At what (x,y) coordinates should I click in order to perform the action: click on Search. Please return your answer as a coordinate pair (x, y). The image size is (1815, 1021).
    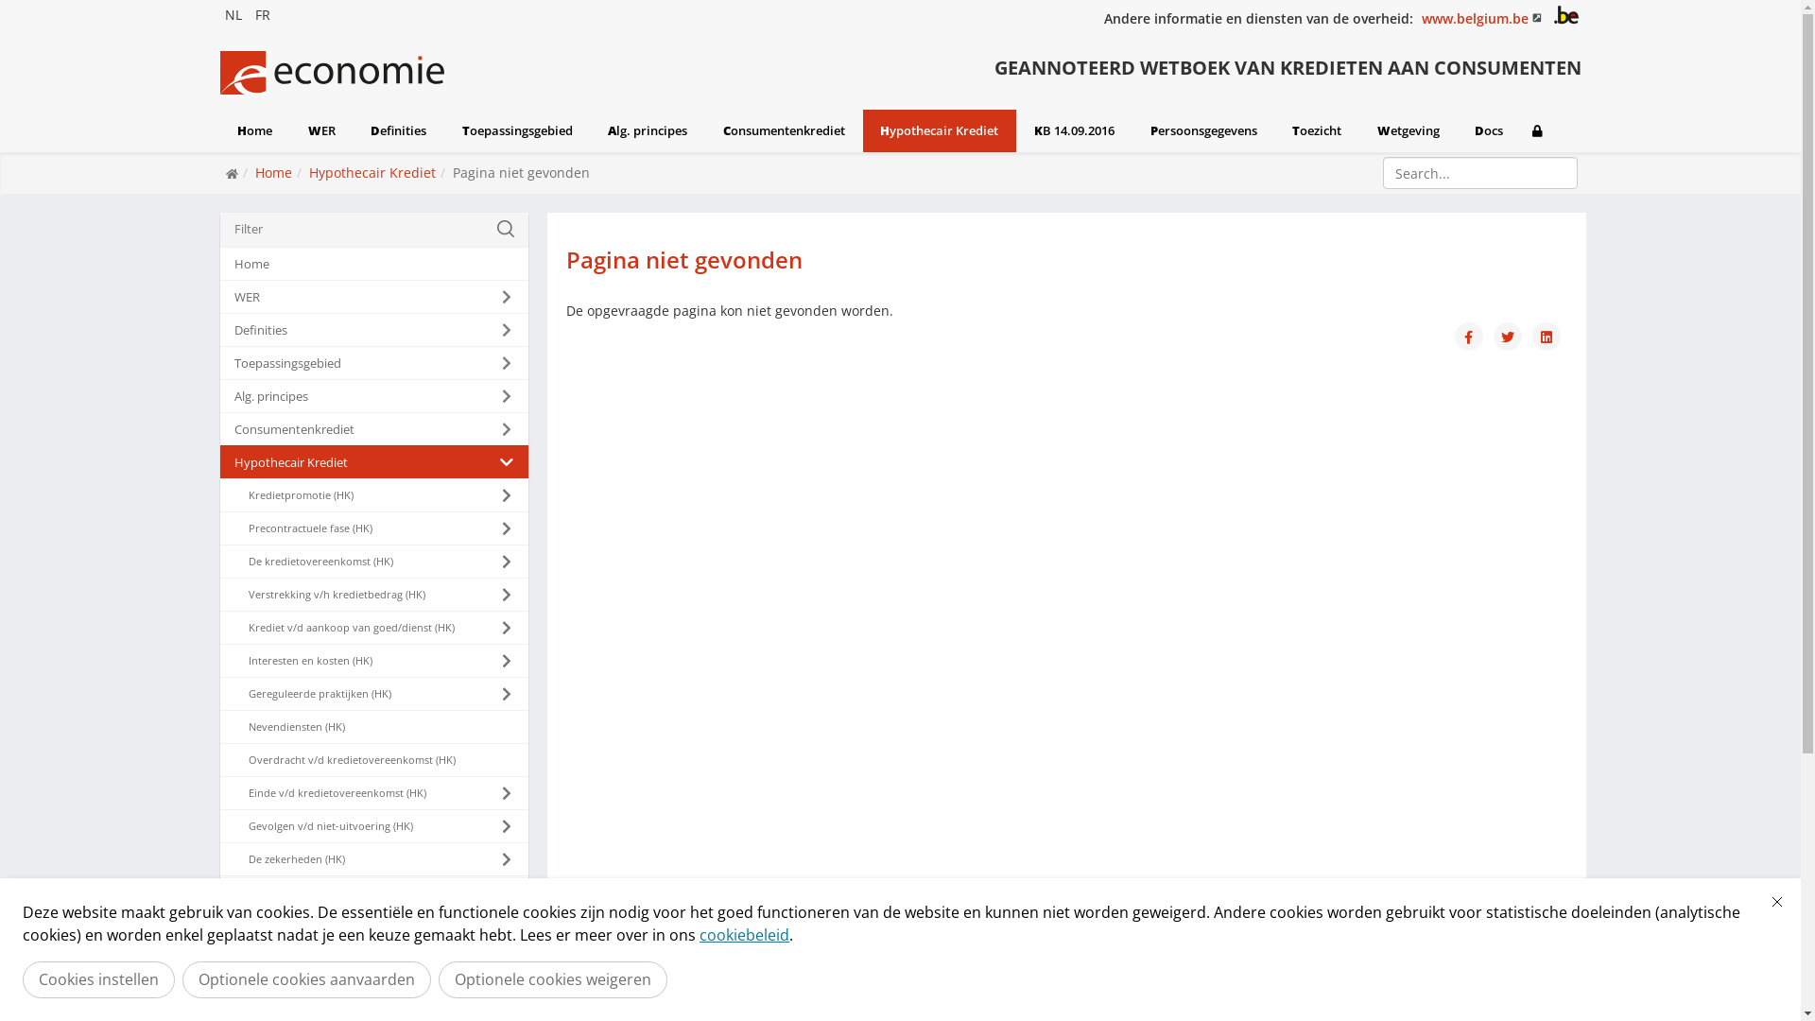
    Looking at the image, I should click on (1581, 174).